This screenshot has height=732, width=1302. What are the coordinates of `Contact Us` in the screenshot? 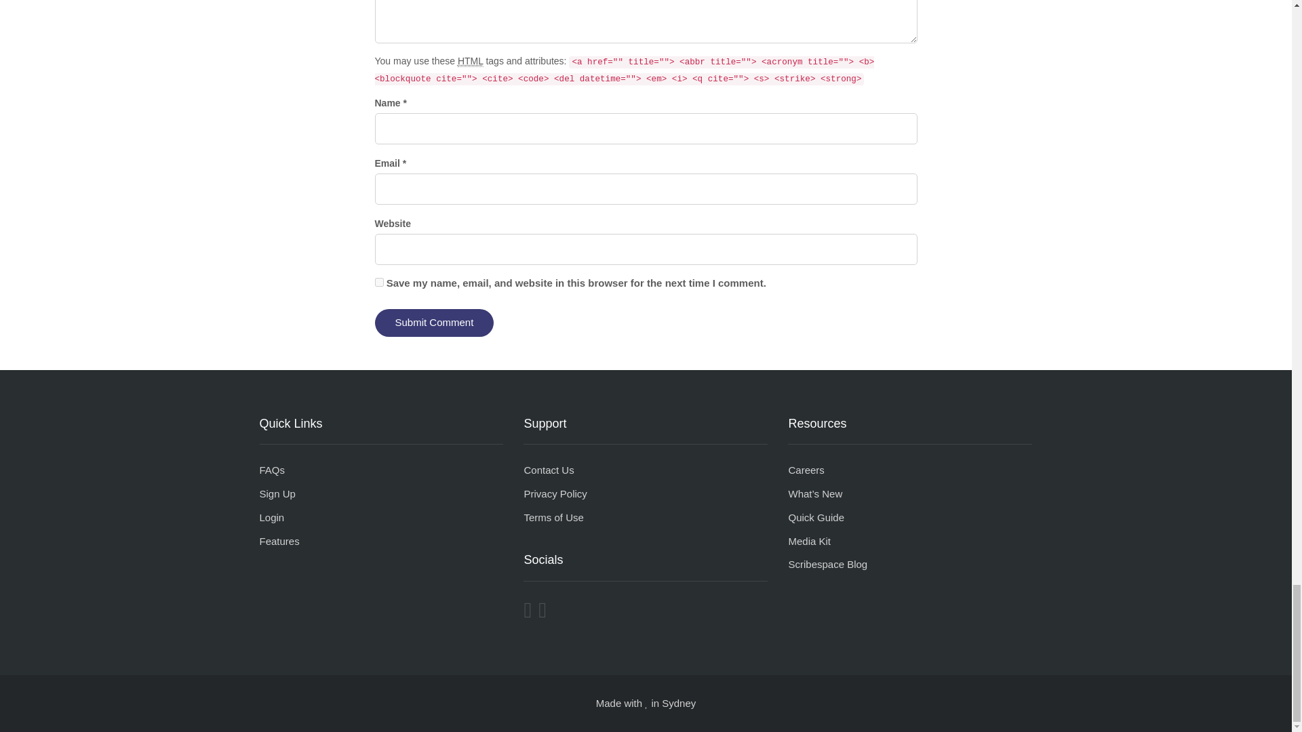 It's located at (548, 470).